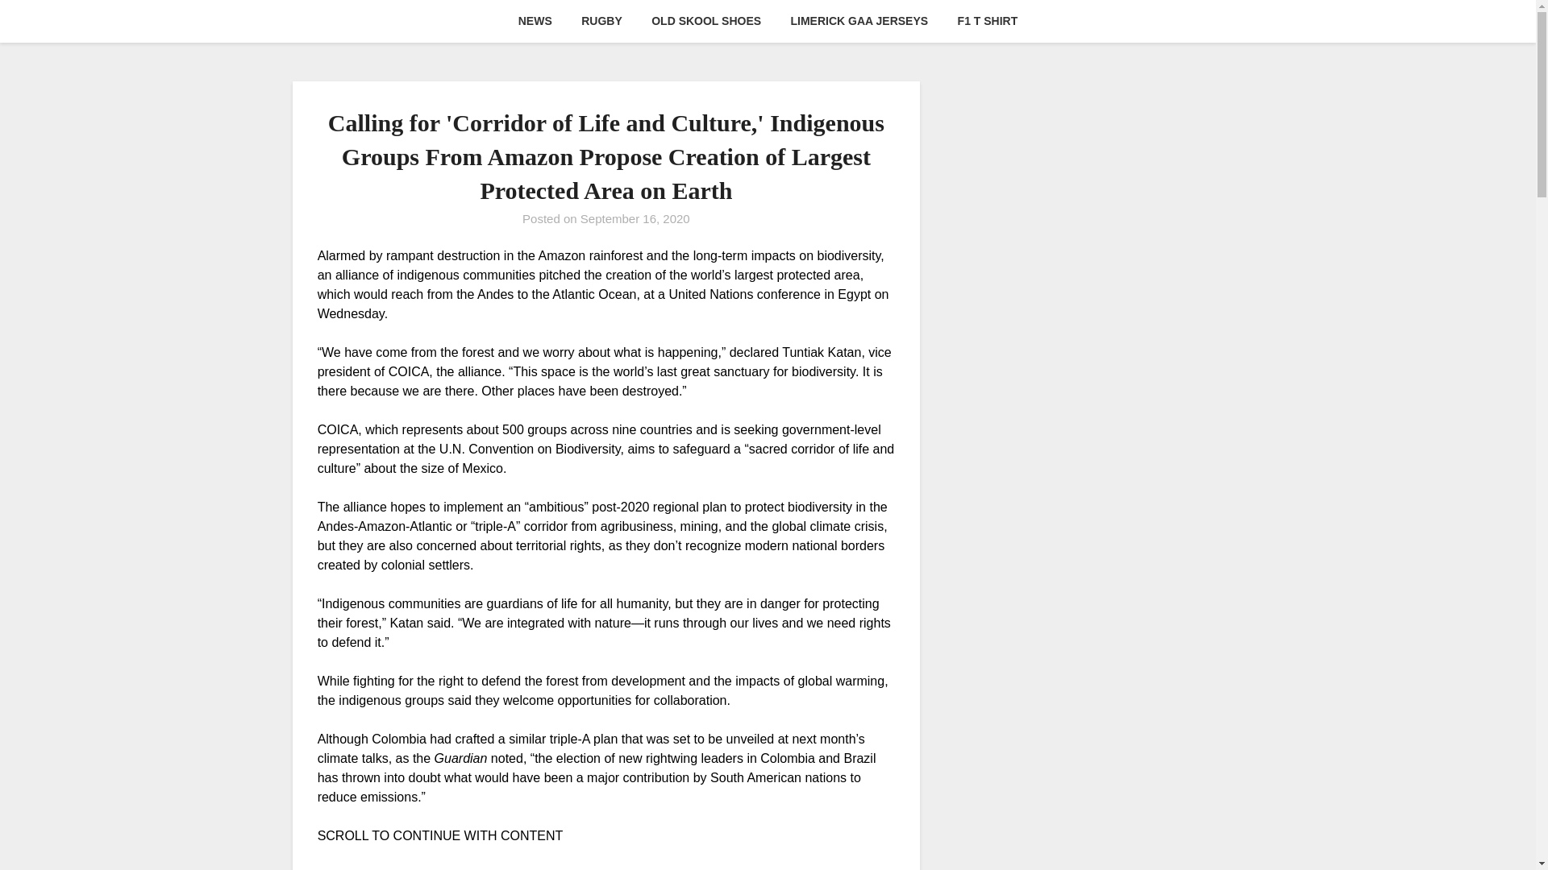  Describe the element at coordinates (535, 21) in the screenshot. I see `NEWS` at that location.